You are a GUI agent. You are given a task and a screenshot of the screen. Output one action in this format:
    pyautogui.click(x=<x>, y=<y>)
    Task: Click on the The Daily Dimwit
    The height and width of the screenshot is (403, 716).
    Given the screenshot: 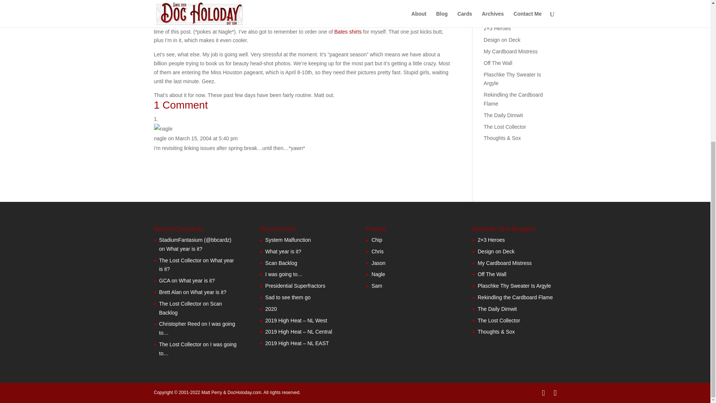 What is the action you would take?
    pyautogui.click(x=503, y=115)
    